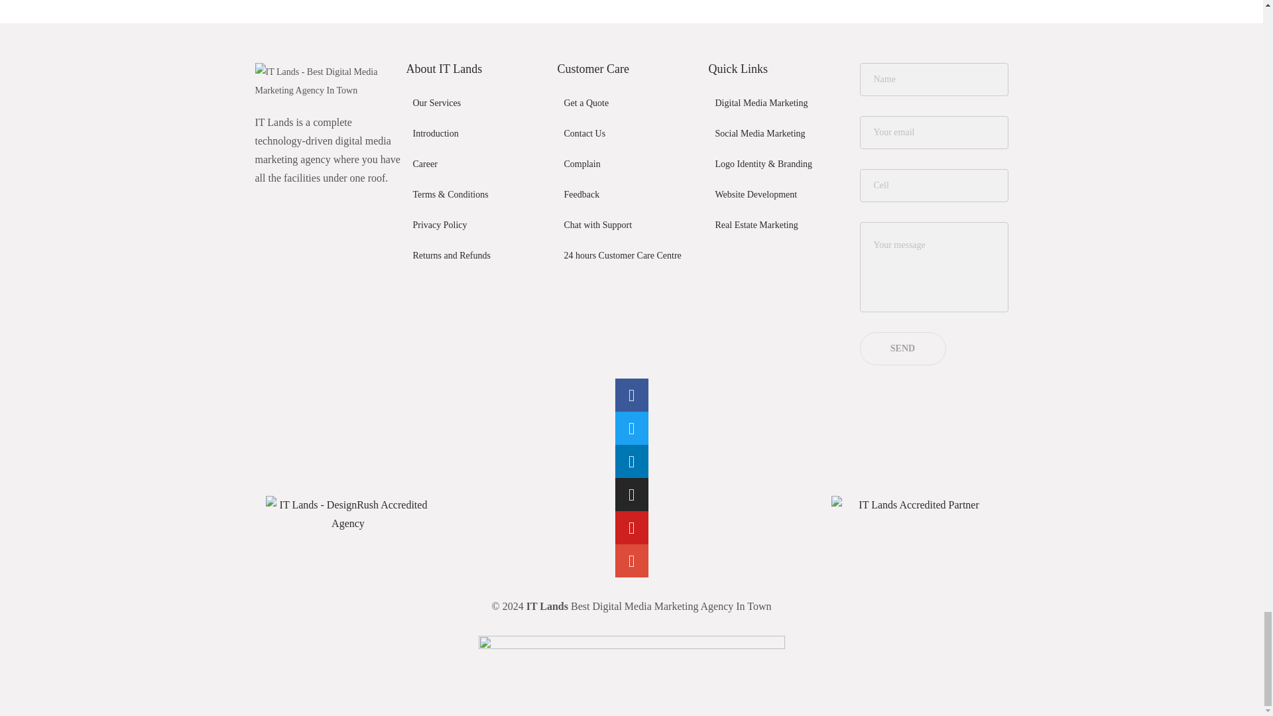 The width and height of the screenshot is (1273, 716). What do you see at coordinates (476, 256) in the screenshot?
I see `Returns and Refunds` at bounding box center [476, 256].